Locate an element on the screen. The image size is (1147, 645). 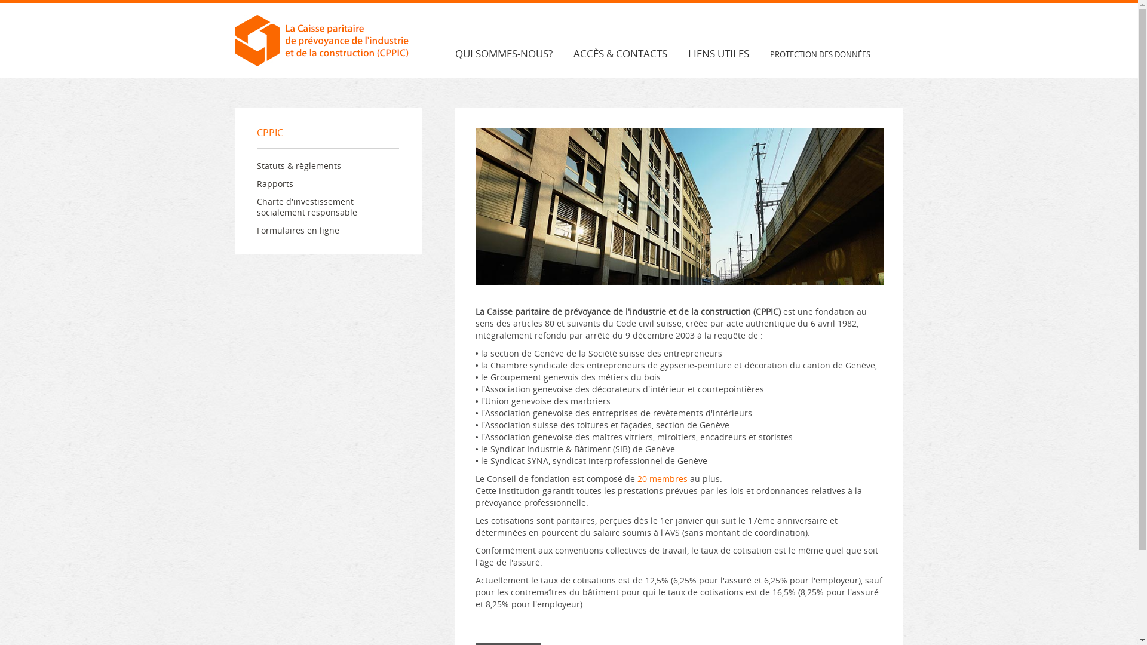
Formulaires en ligne is located at coordinates (298, 231).